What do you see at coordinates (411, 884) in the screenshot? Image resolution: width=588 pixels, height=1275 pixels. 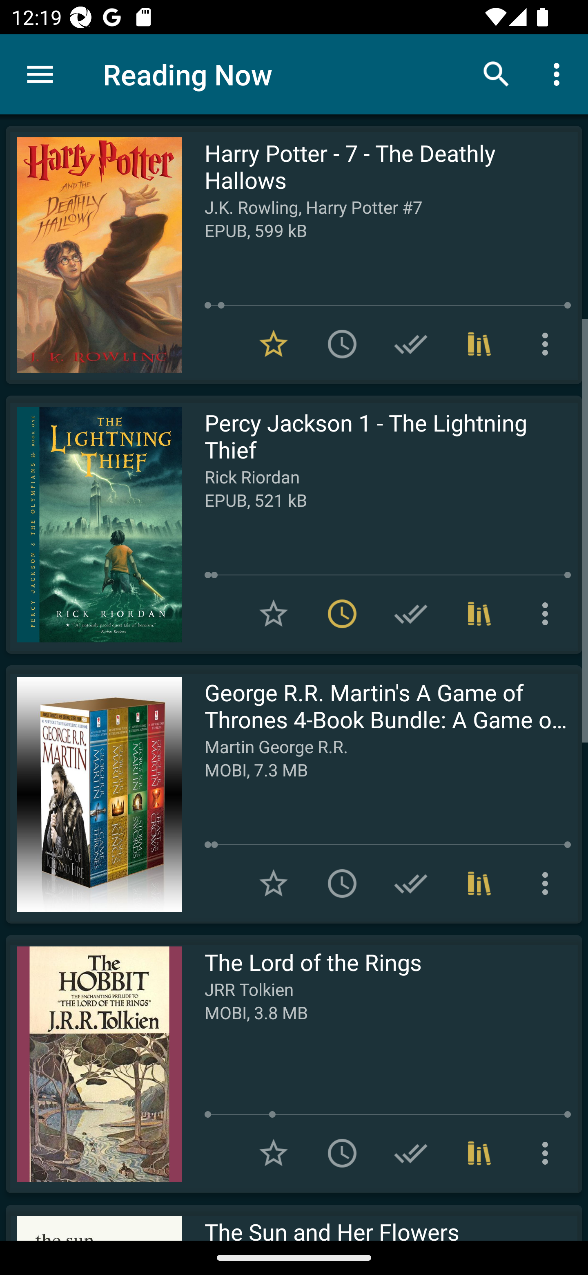 I see `Add to Have read` at bounding box center [411, 884].